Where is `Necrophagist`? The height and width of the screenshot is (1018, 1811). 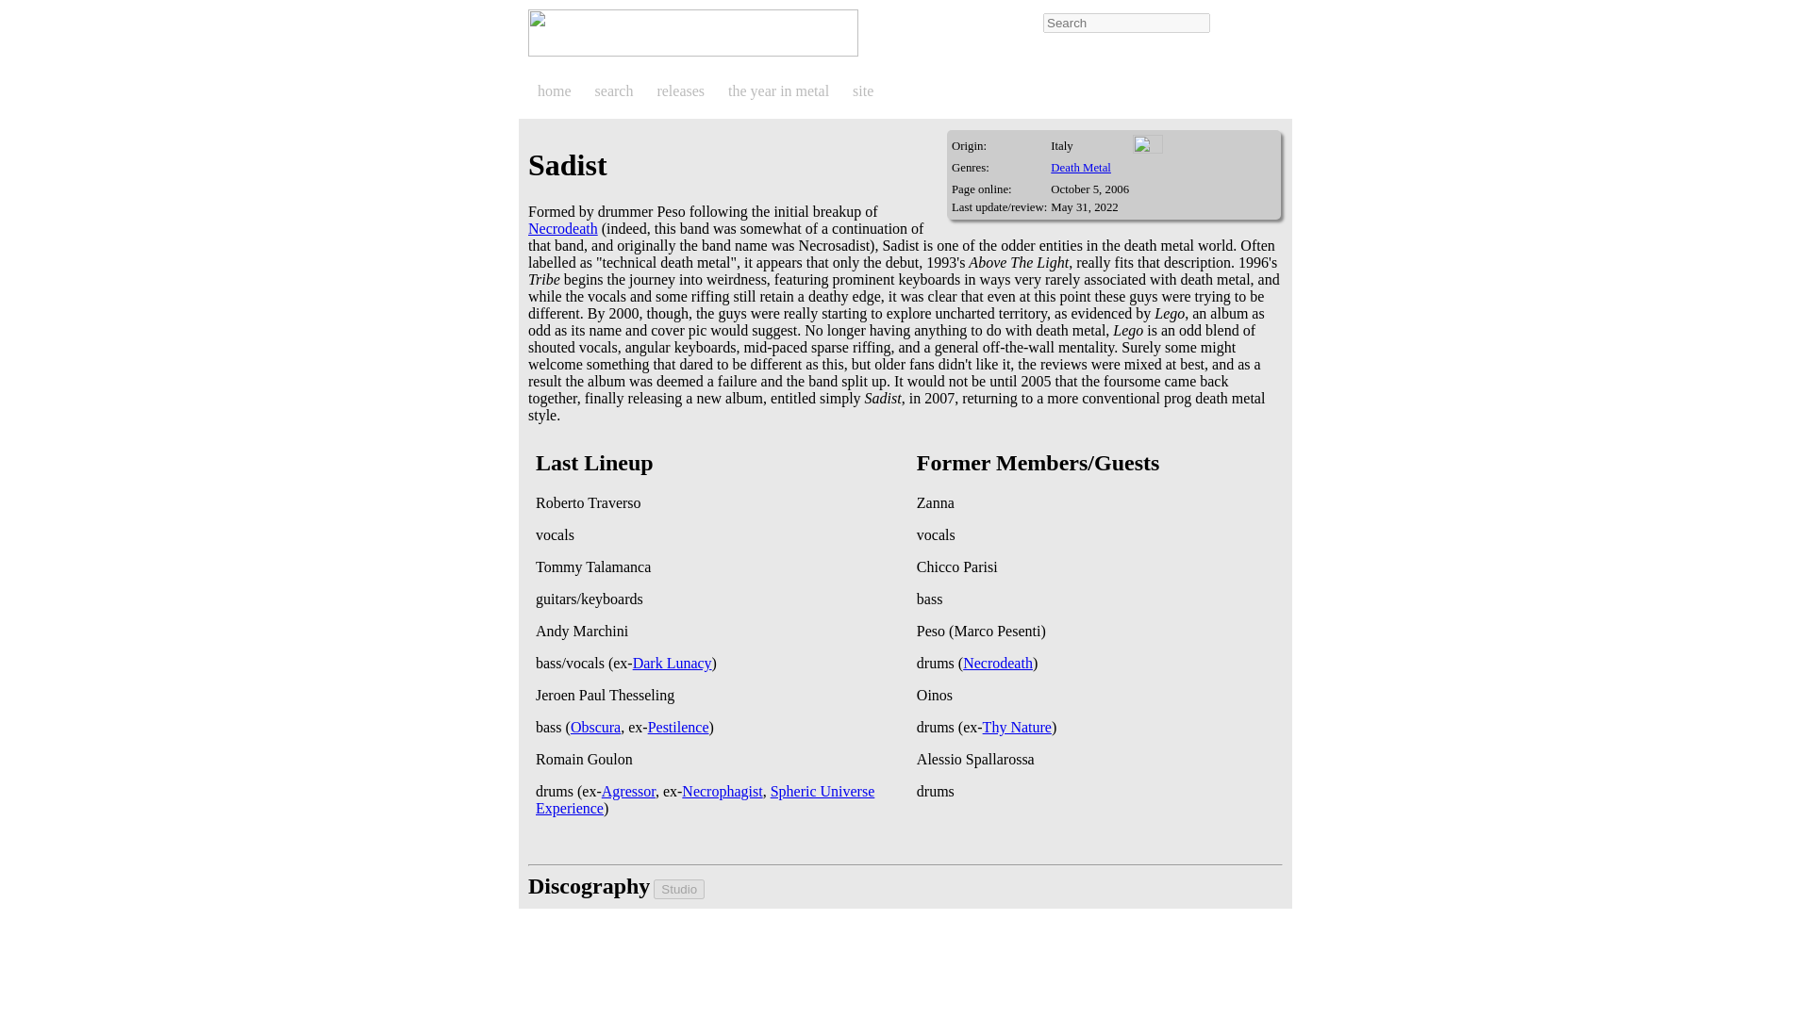
Necrophagist is located at coordinates (723, 790).